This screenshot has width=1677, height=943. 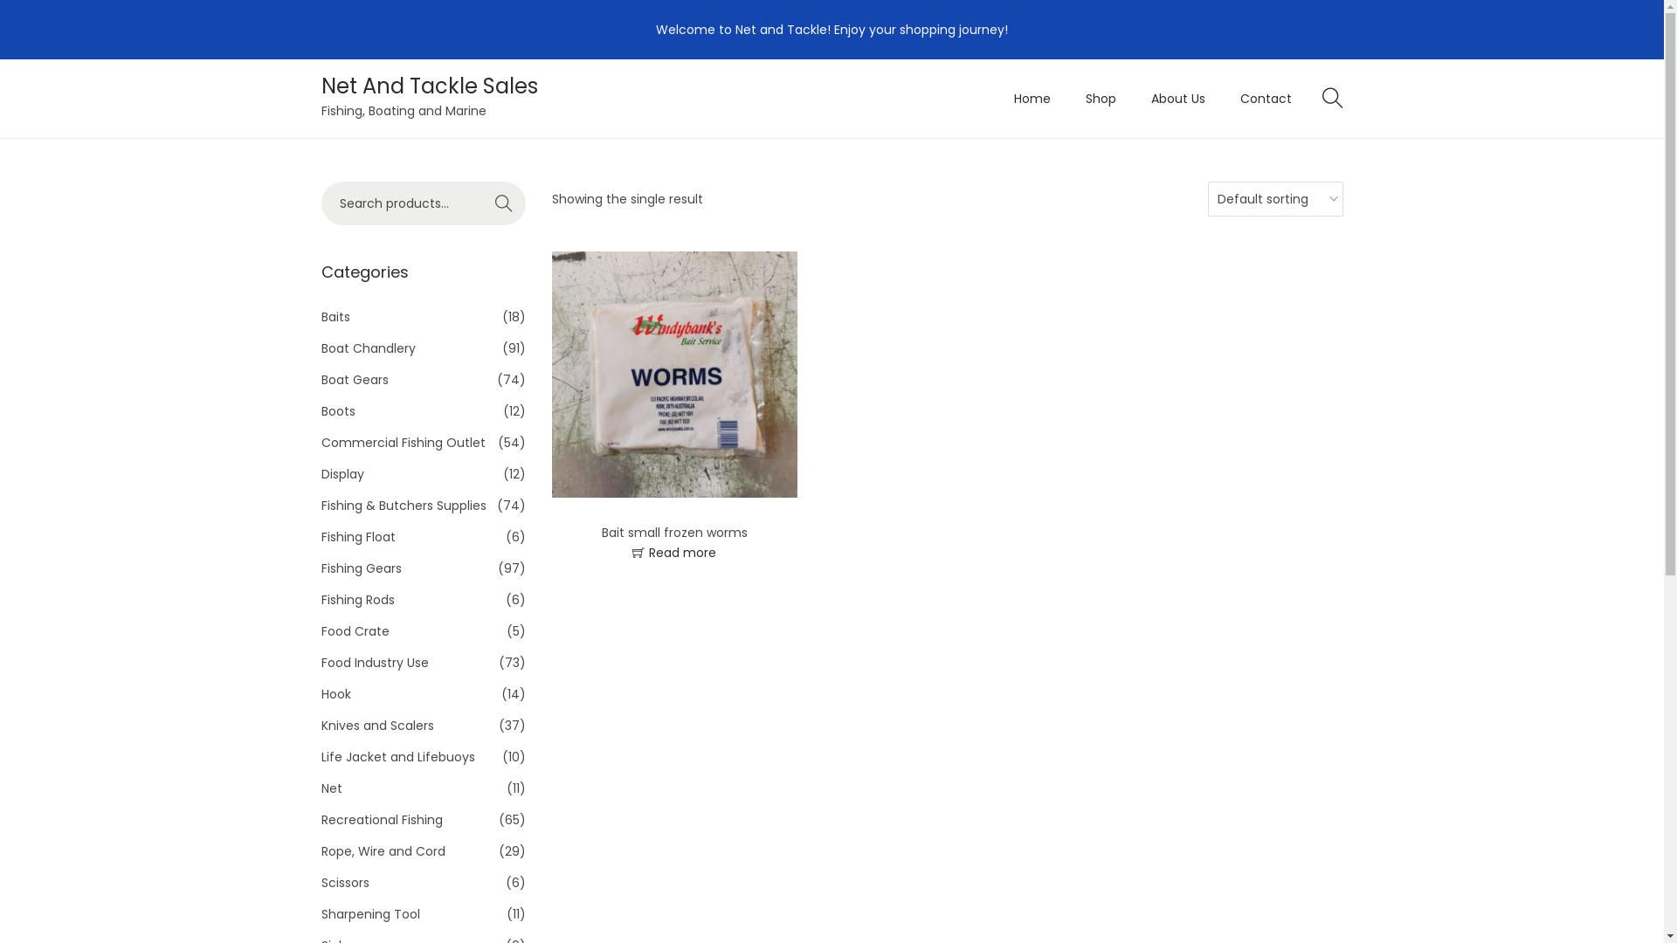 What do you see at coordinates (430, 86) in the screenshot?
I see `Net And Tackle Sales` at bounding box center [430, 86].